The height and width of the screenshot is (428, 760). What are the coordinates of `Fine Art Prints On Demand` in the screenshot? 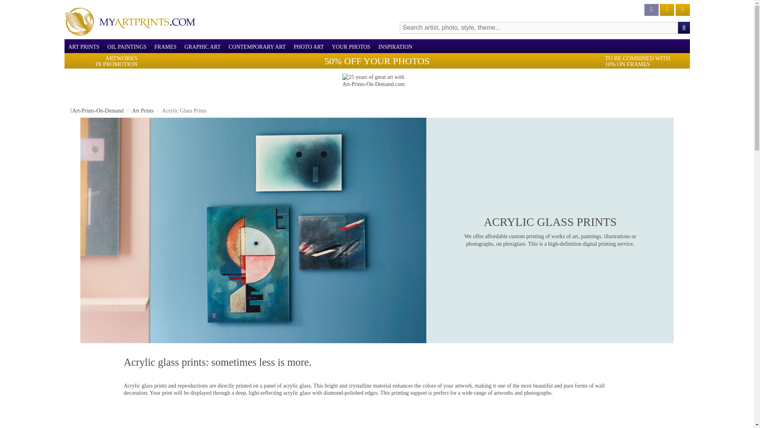 It's located at (129, 21).